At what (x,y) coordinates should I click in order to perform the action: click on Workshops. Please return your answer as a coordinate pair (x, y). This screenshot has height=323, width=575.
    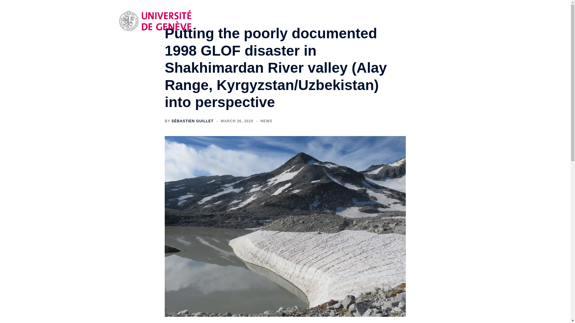
    Looking at the image, I should click on (418, 21).